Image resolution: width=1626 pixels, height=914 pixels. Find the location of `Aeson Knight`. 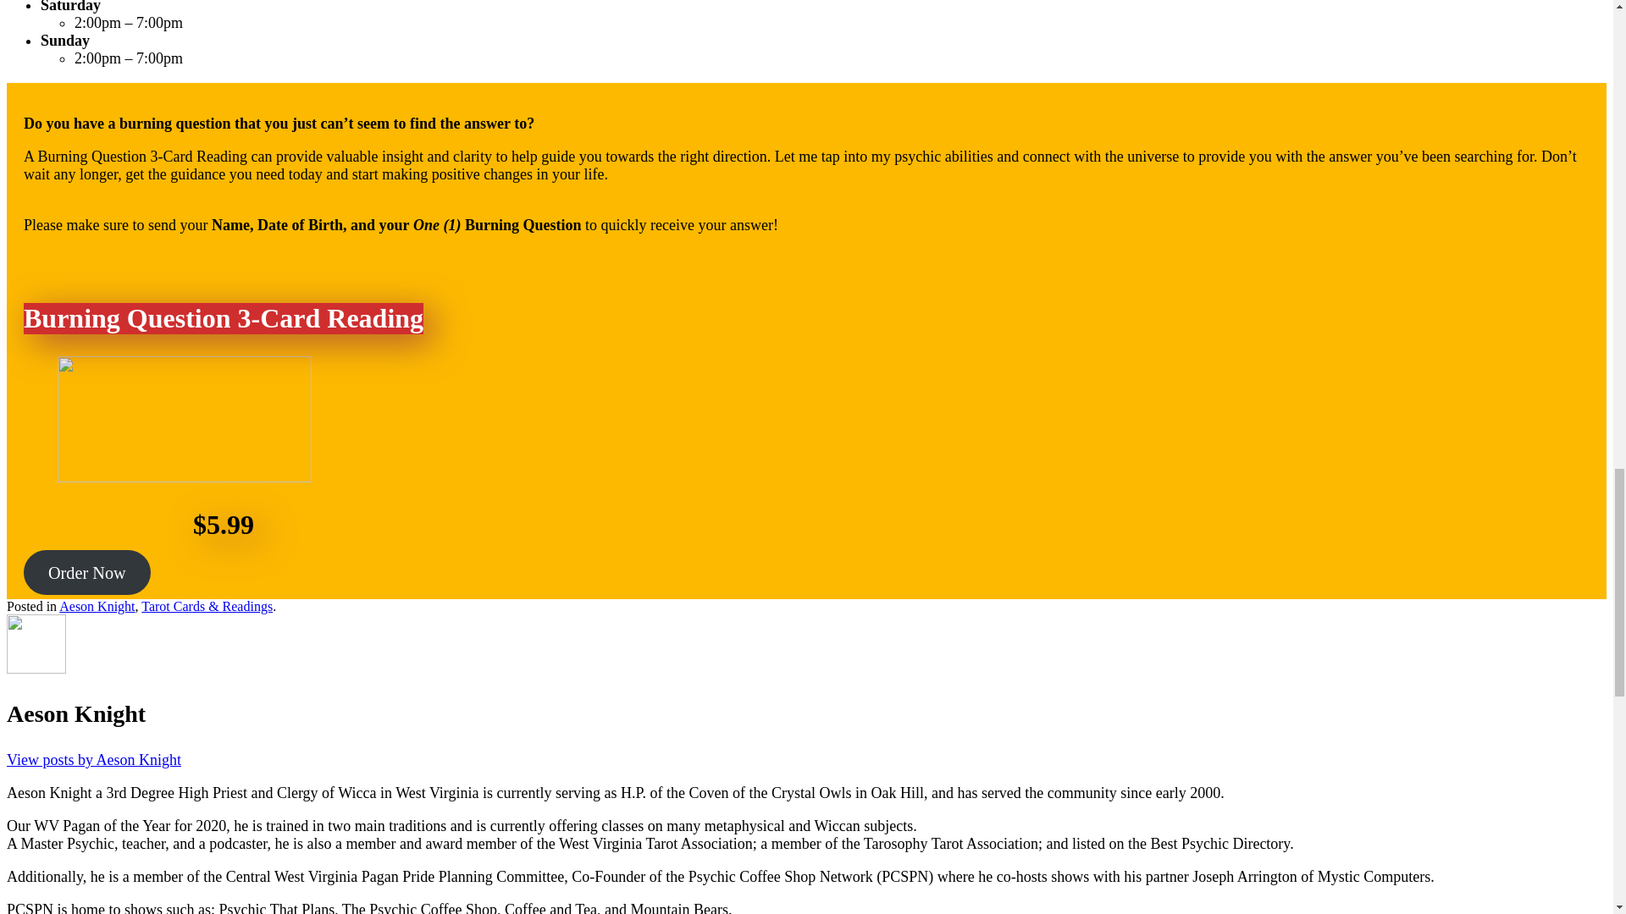

Aeson Knight is located at coordinates (97, 606).